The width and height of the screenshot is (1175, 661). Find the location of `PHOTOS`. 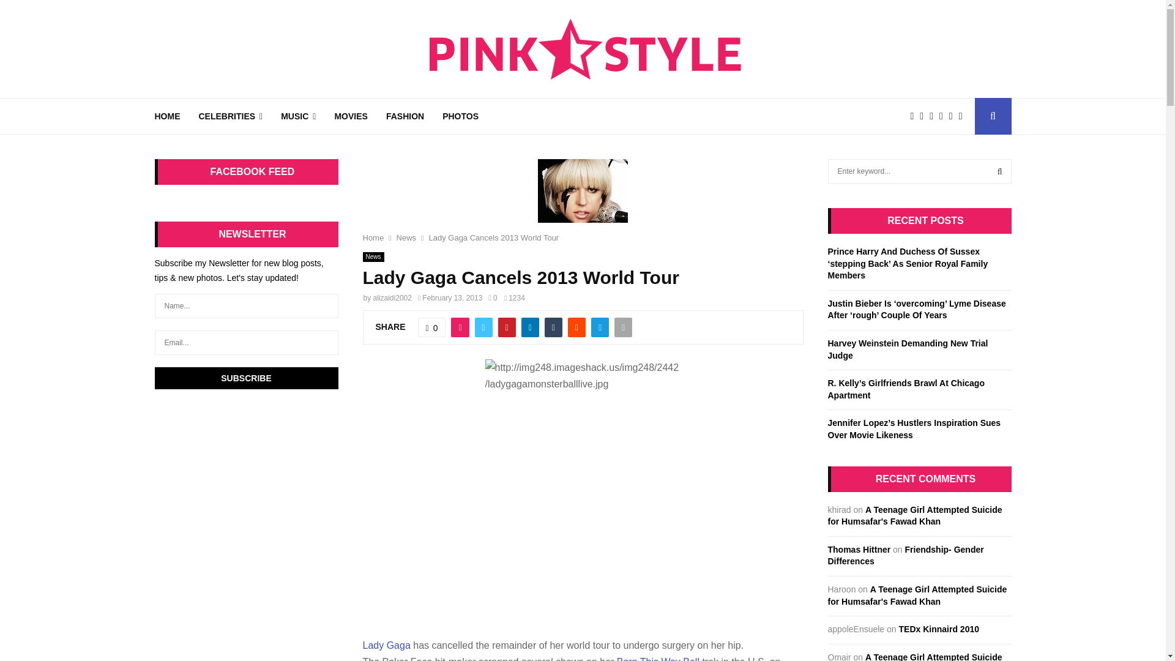

PHOTOS is located at coordinates (460, 116).